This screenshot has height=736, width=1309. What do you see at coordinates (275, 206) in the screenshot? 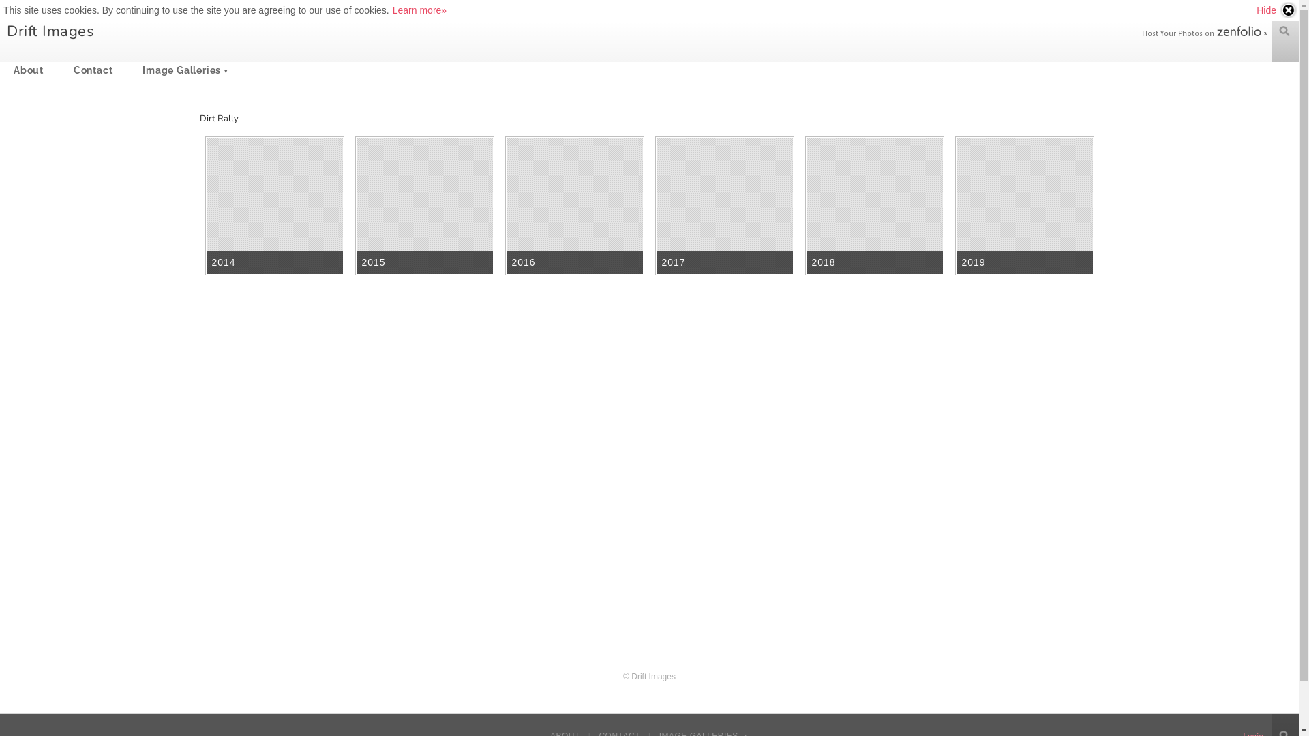
I see `2014` at bounding box center [275, 206].